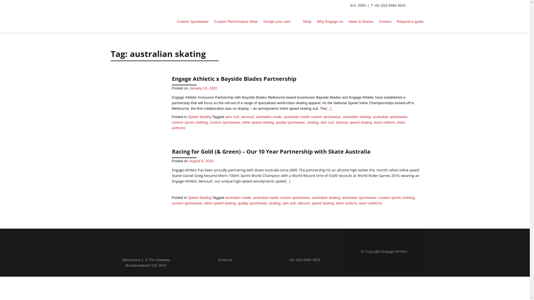 Image resolution: width=534 pixels, height=300 pixels. I want to click on News & Stories, so click(361, 22).